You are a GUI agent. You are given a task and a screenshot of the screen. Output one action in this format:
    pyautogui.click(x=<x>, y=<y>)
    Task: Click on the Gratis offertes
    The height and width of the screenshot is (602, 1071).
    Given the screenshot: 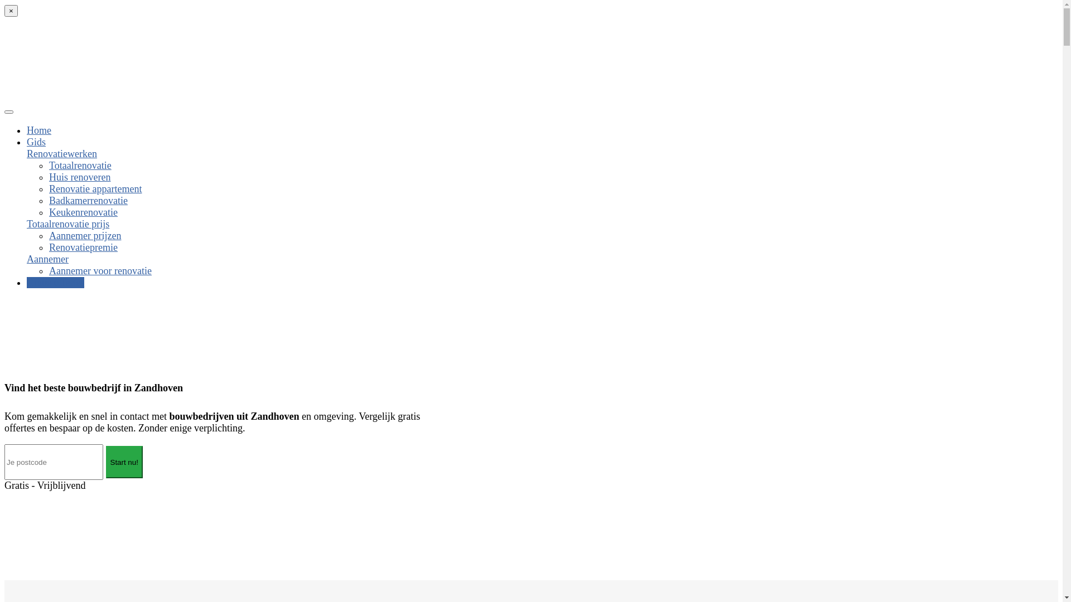 What is the action you would take?
    pyautogui.click(x=56, y=283)
    